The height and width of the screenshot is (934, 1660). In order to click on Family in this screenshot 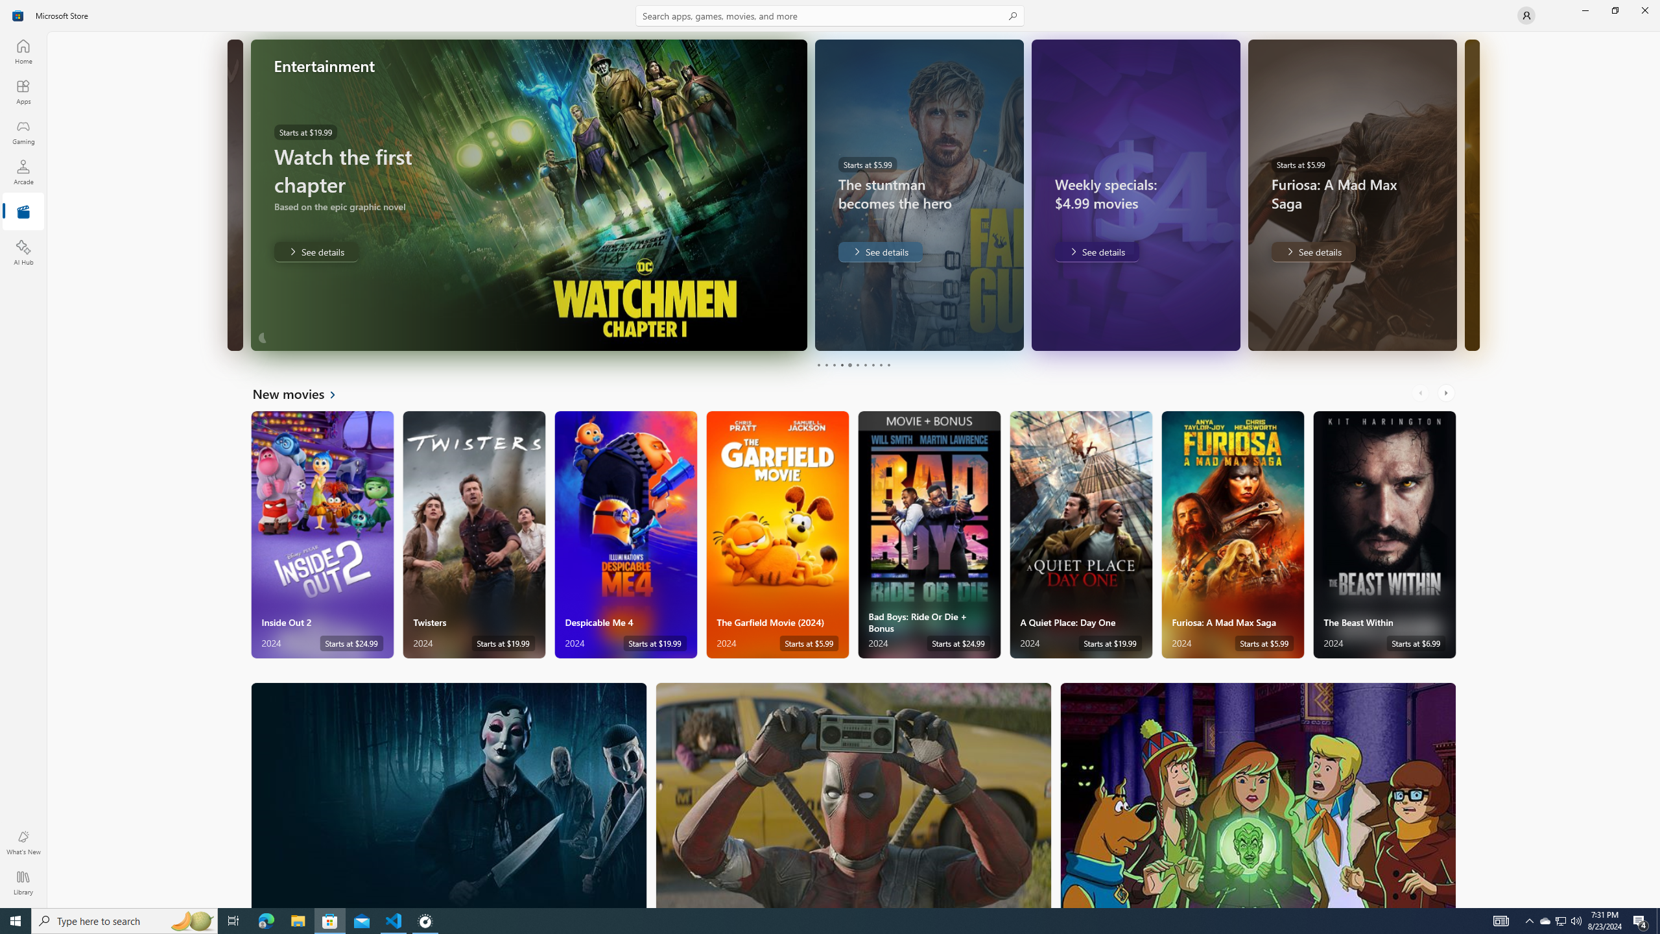, I will do `click(1257, 795)`.